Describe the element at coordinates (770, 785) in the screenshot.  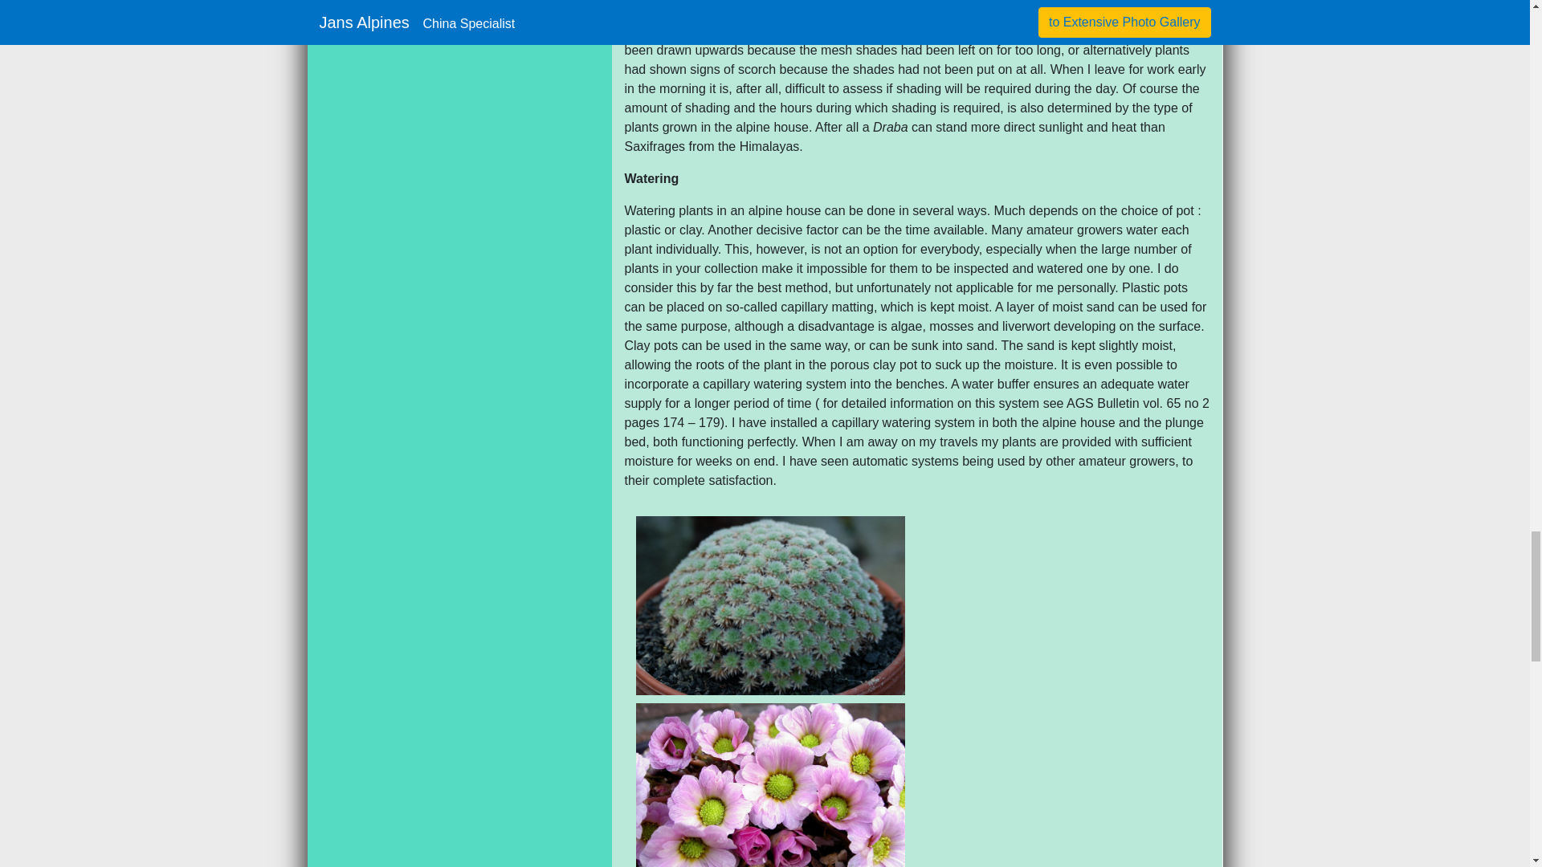
I see `Callianthemum anemonoides` at that location.